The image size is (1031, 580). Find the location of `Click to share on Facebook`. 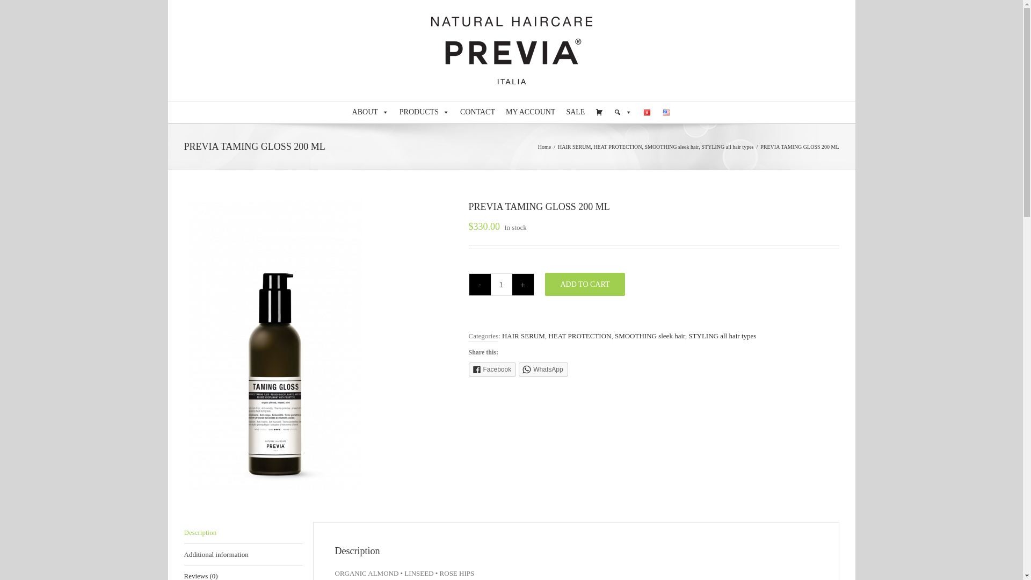

Click to share on Facebook is located at coordinates (492, 369).